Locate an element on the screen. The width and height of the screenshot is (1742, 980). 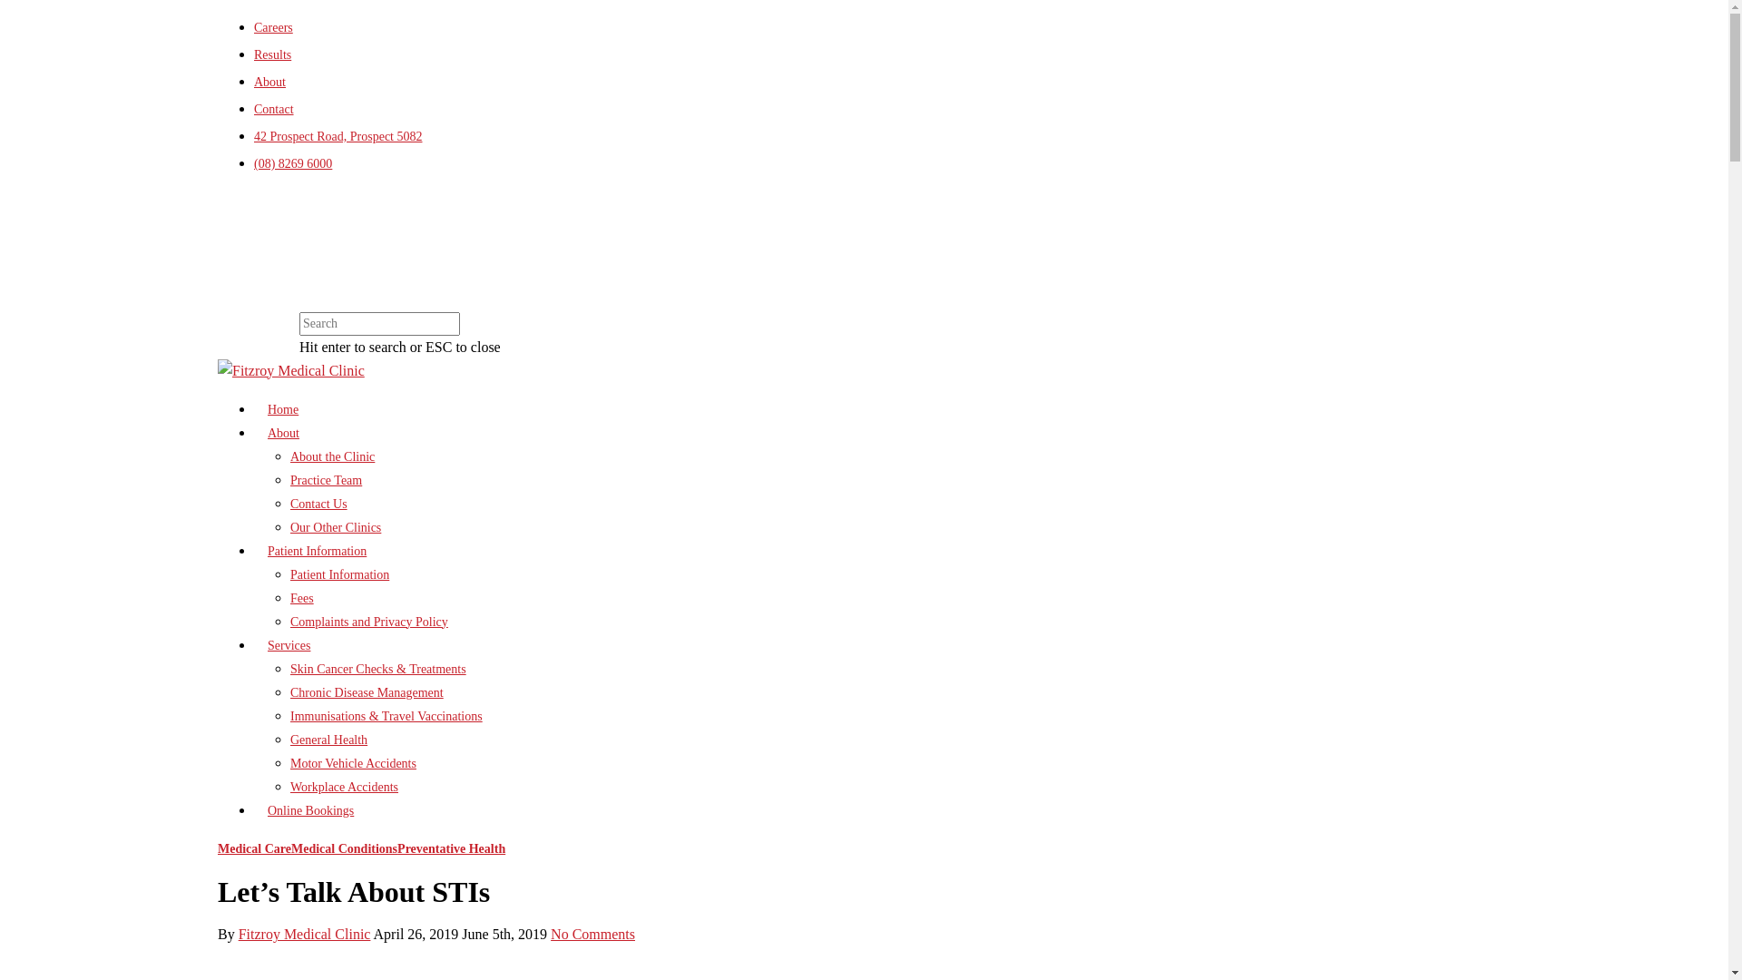
Motor Vehicle Accidents is located at coordinates (354, 764).